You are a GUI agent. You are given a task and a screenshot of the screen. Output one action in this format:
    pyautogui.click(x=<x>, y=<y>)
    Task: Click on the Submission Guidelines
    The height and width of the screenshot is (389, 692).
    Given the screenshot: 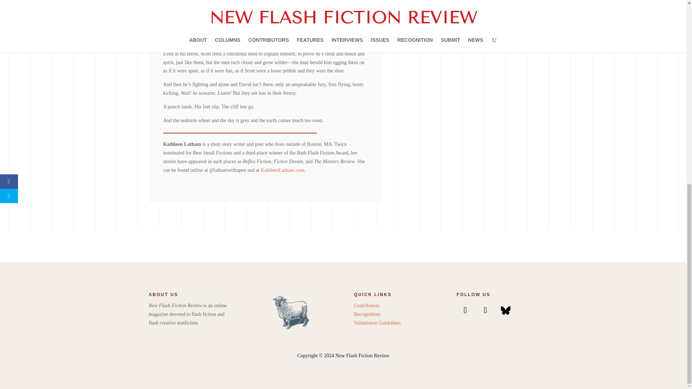 What is the action you would take?
    pyautogui.click(x=377, y=323)
    